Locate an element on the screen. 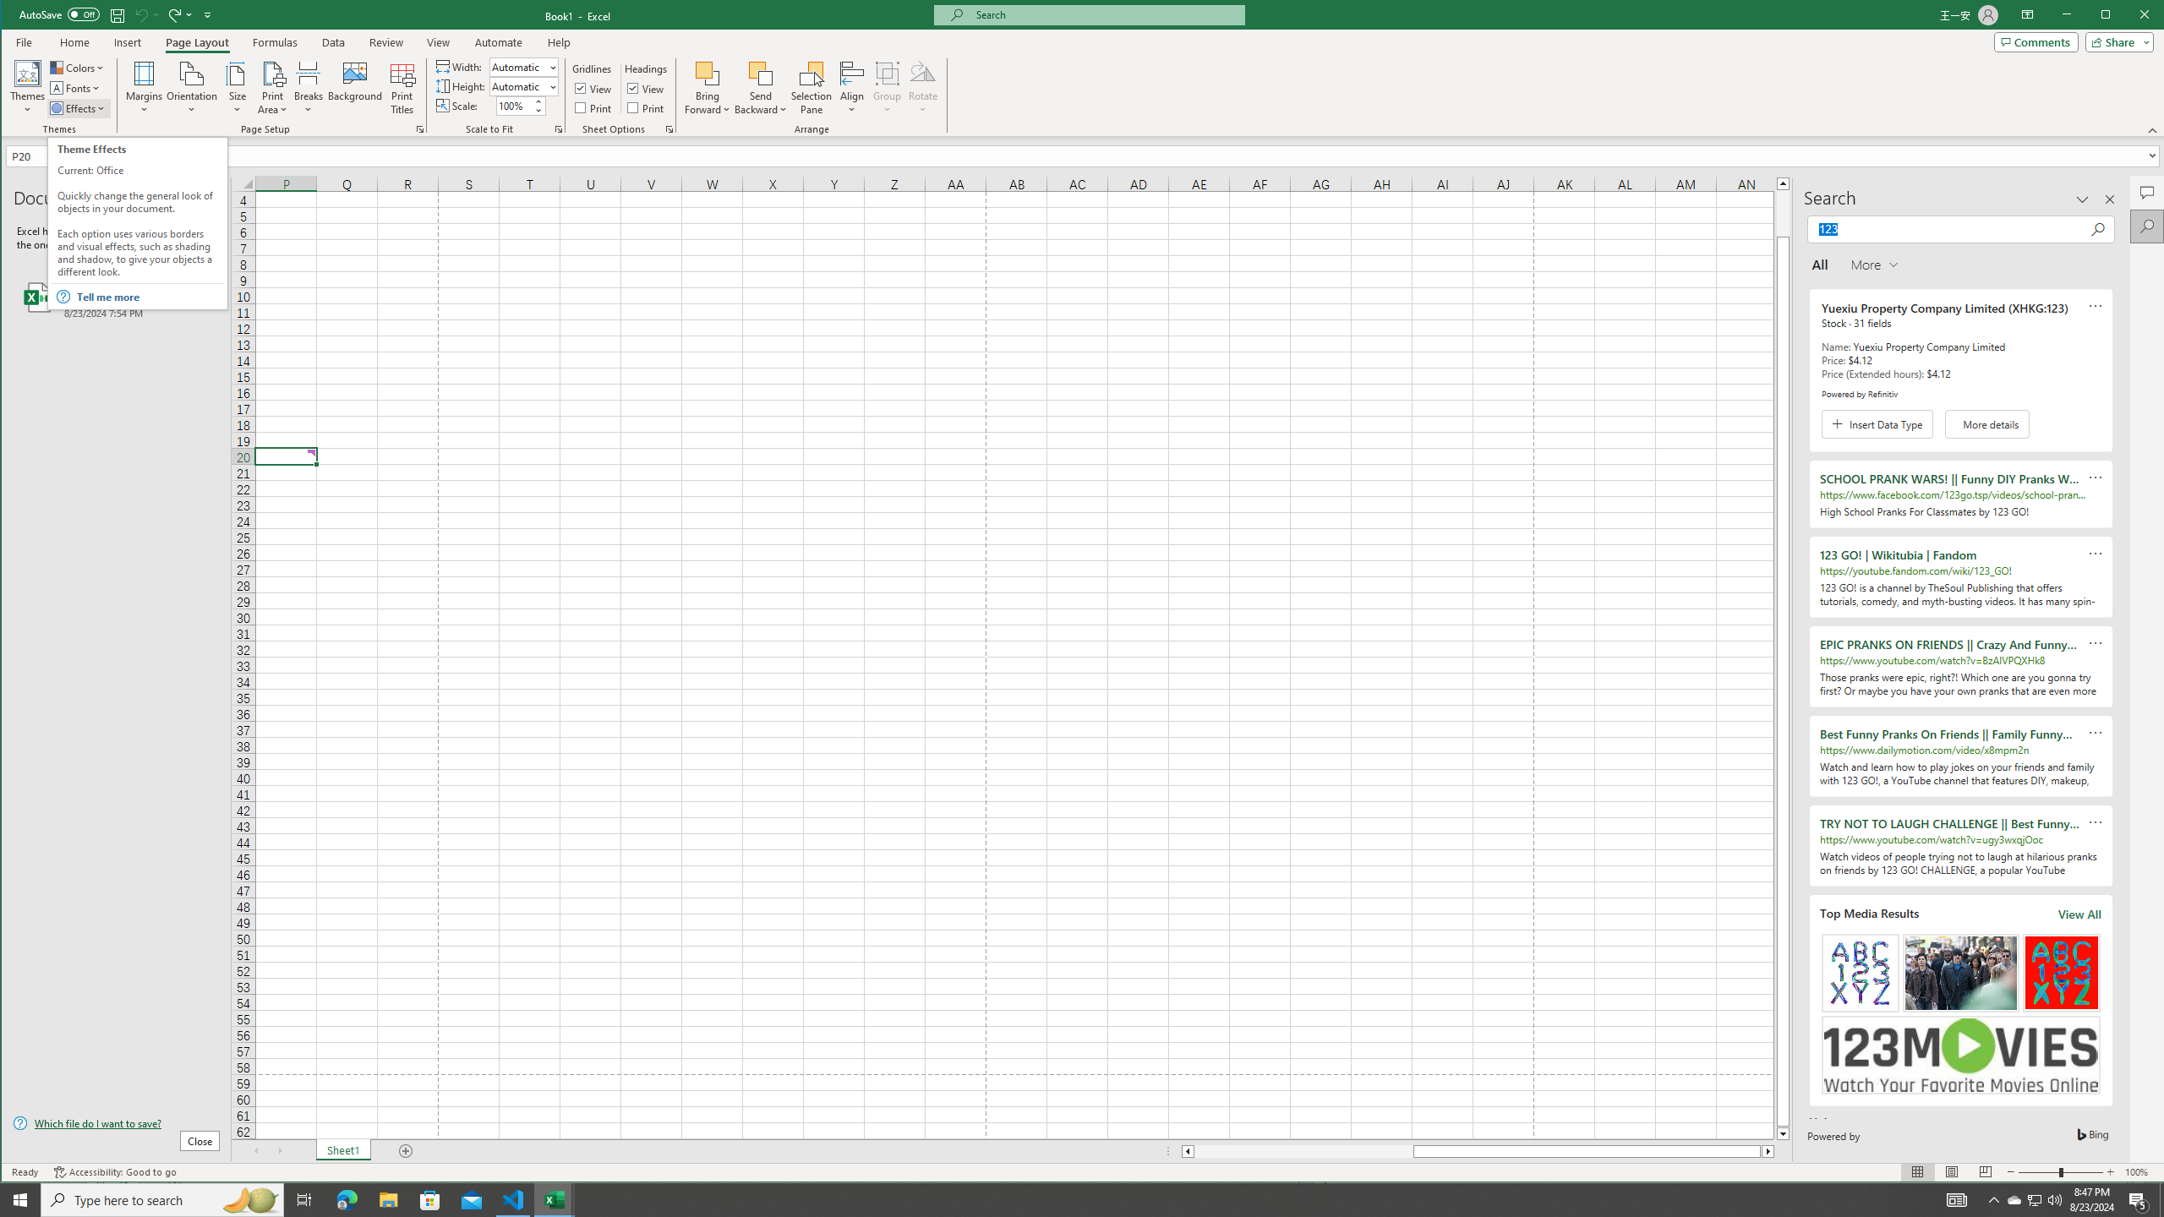 The height and width of the screenshot is (1217, 2164). Bring Forward is located at coordinates (708, 88).